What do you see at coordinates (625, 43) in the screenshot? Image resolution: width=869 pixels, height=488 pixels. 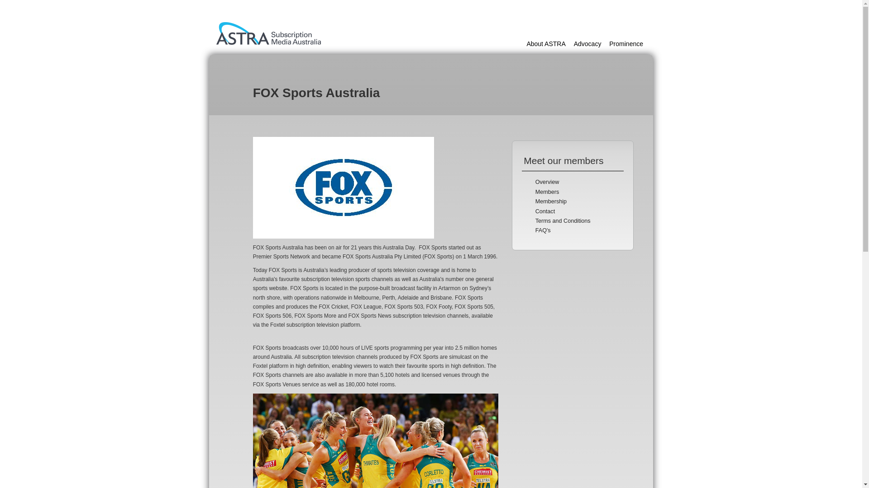 I see `Prominence` at bounding box center [625, 43].